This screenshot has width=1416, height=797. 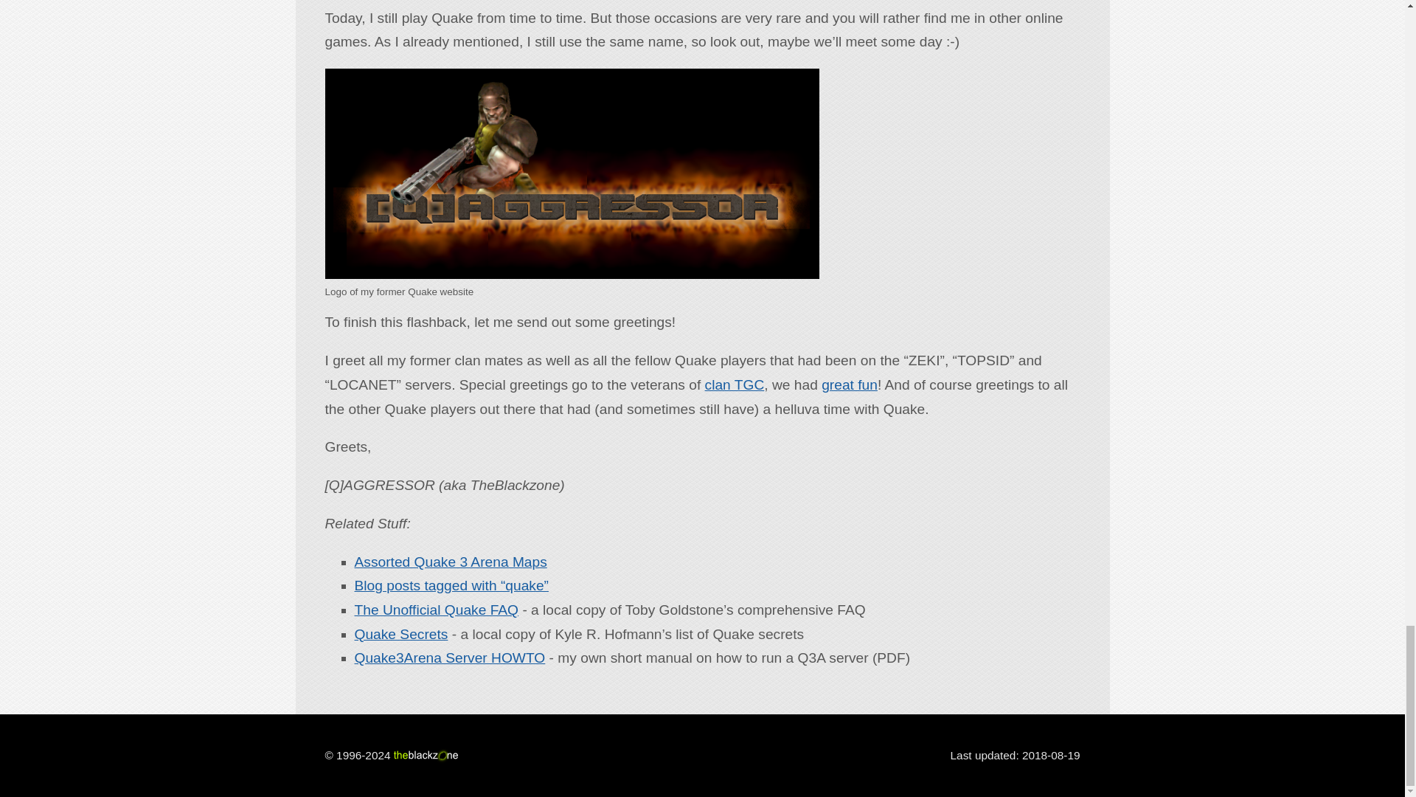 What do you see at coordinates (450, 658) in the screenshot?
I see `Quake3Arena Server HOWTO` at bounding box center [450, 658].